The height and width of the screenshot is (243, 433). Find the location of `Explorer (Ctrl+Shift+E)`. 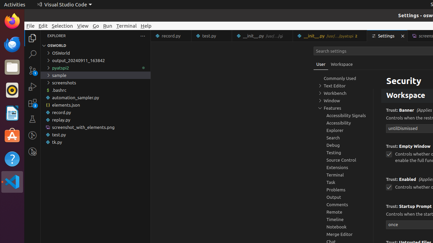

Explorer (Ctrl+Shift+E) is located at coordinates (32, 38).